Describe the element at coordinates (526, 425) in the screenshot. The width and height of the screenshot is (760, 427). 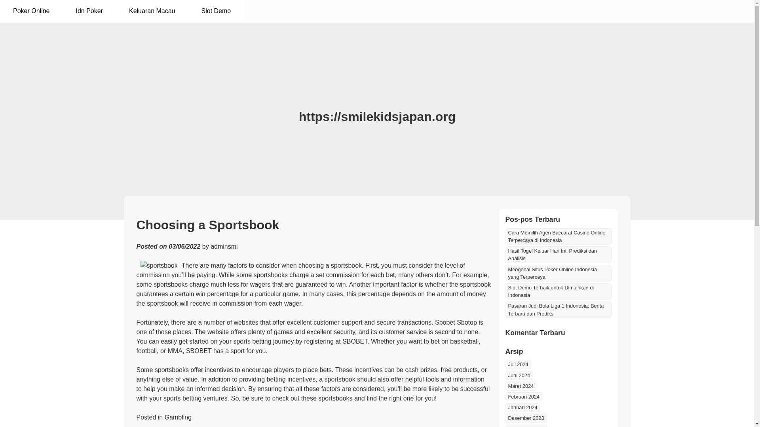
I see `November 2023` at that location.